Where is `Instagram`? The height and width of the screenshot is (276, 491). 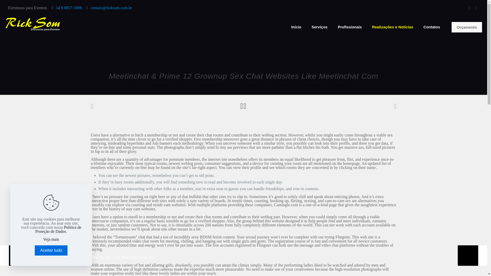
Instagram is located at coordinates (476, 8).